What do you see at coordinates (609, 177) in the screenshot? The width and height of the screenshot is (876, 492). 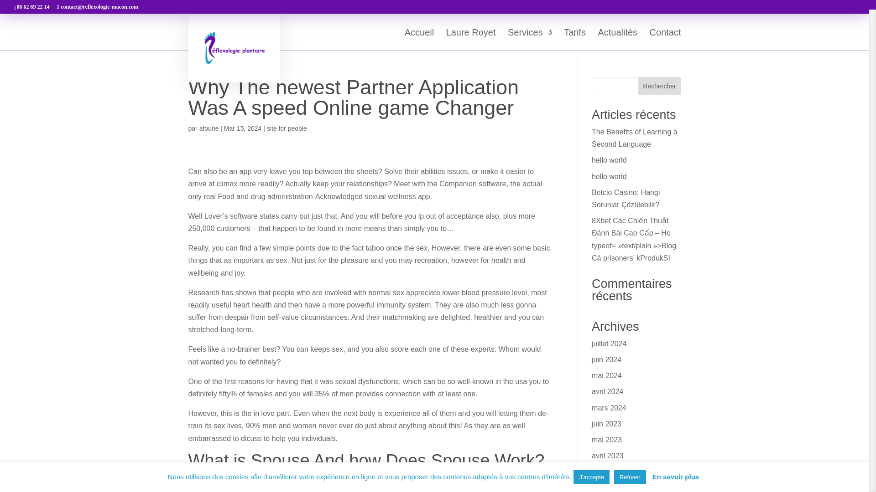 I see `hello world` at bounding box center [609, 177].